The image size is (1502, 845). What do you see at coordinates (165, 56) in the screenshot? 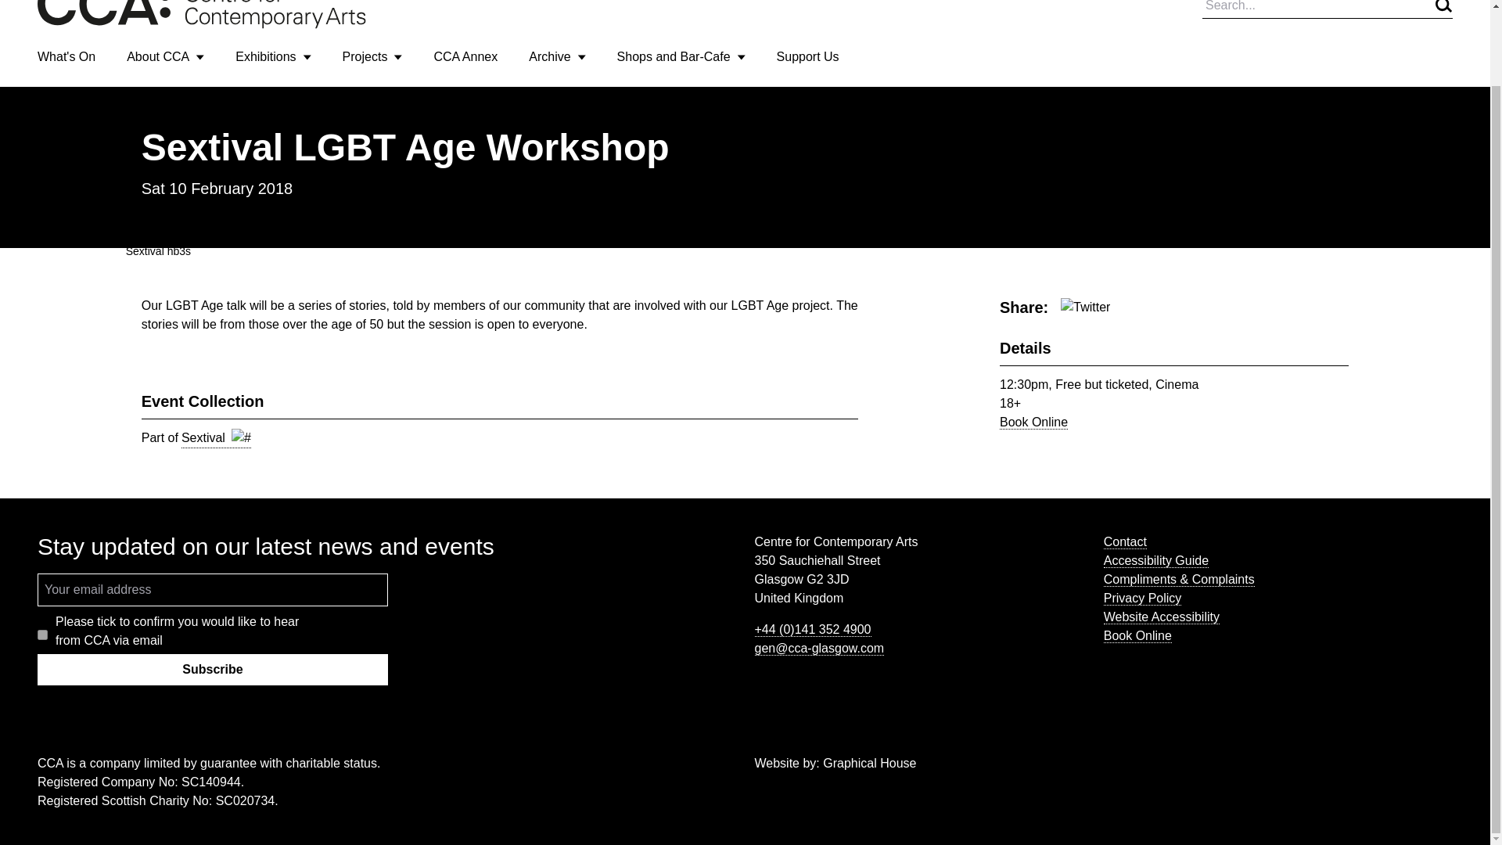
I see `About CCA` at bounding box center [165, 56].